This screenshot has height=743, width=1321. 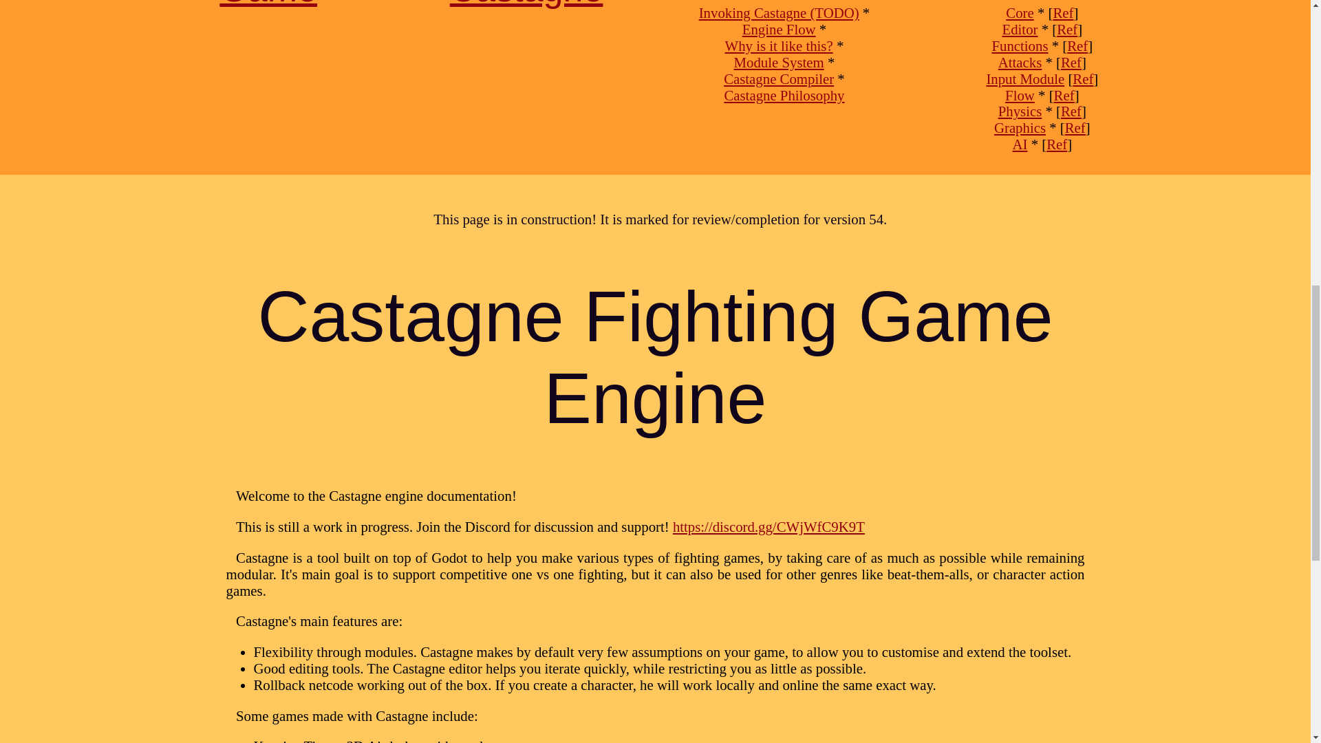 I want to click on Why is it like this?, so click(x=779, y=45).